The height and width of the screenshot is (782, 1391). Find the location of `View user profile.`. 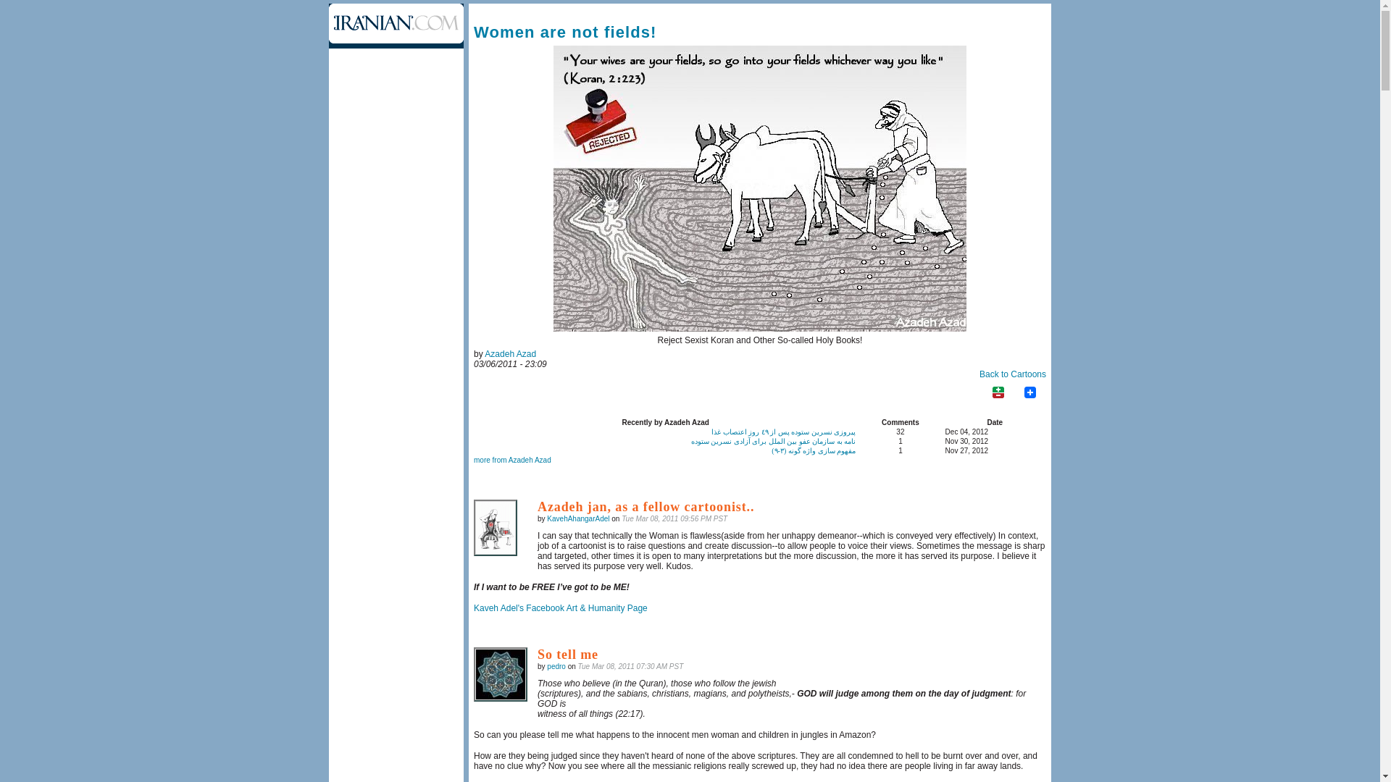

View user profile. is located at coordinates (577, 518).